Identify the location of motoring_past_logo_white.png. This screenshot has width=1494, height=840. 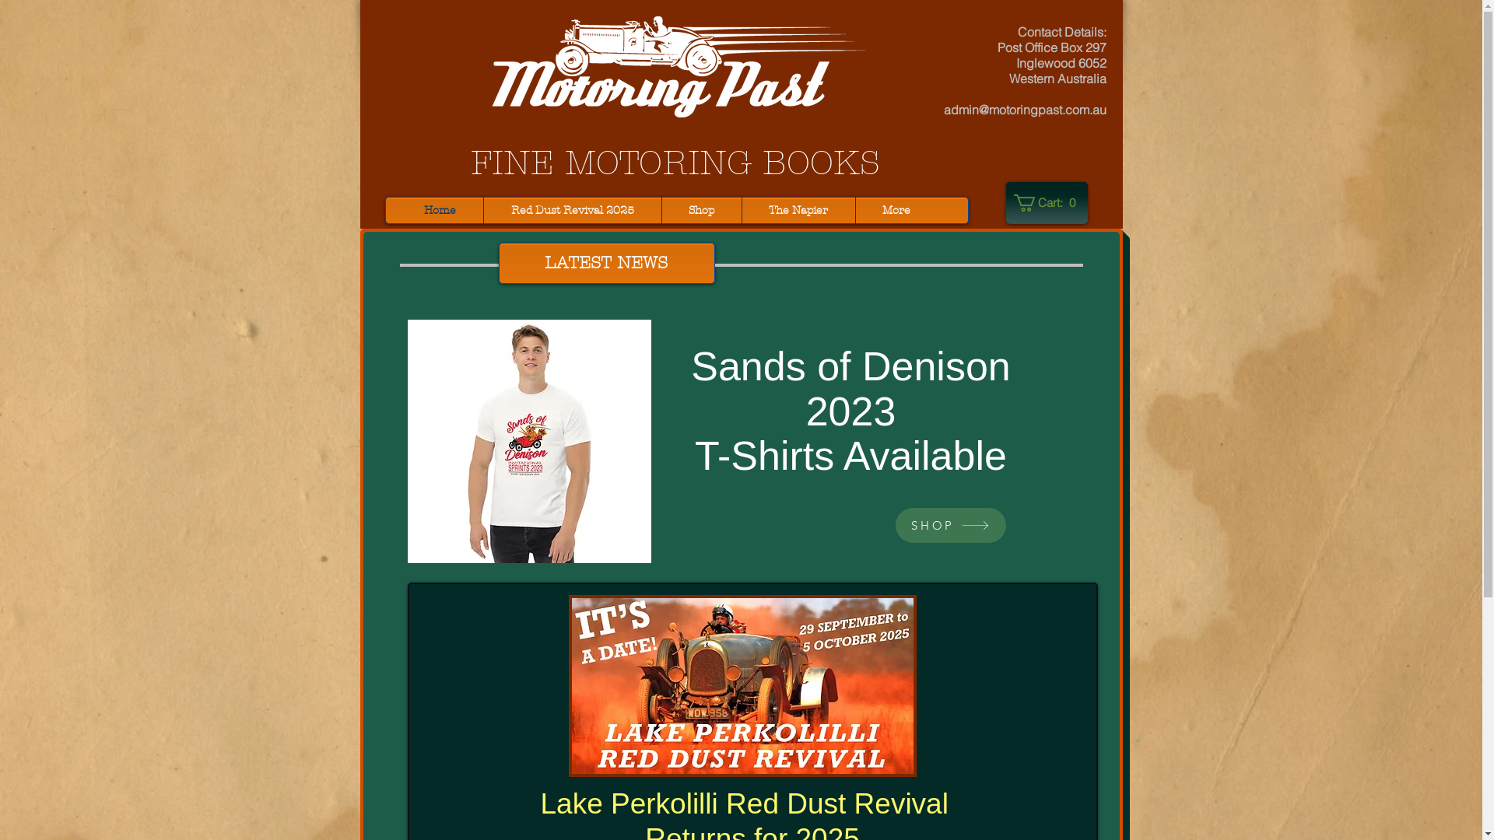
(675, 64).